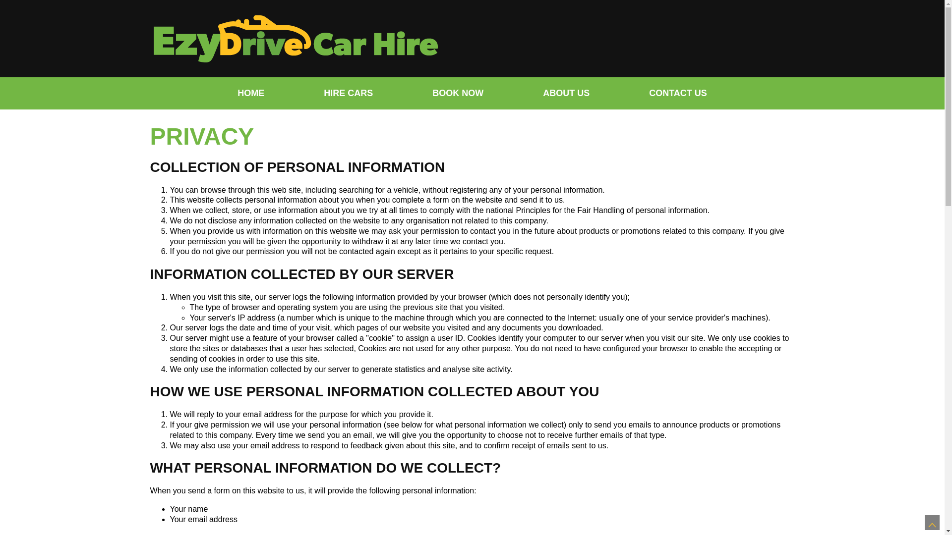 The width and height of the screenshot is (952, 535). I want to click on CONTACT US, so click(678, 93).